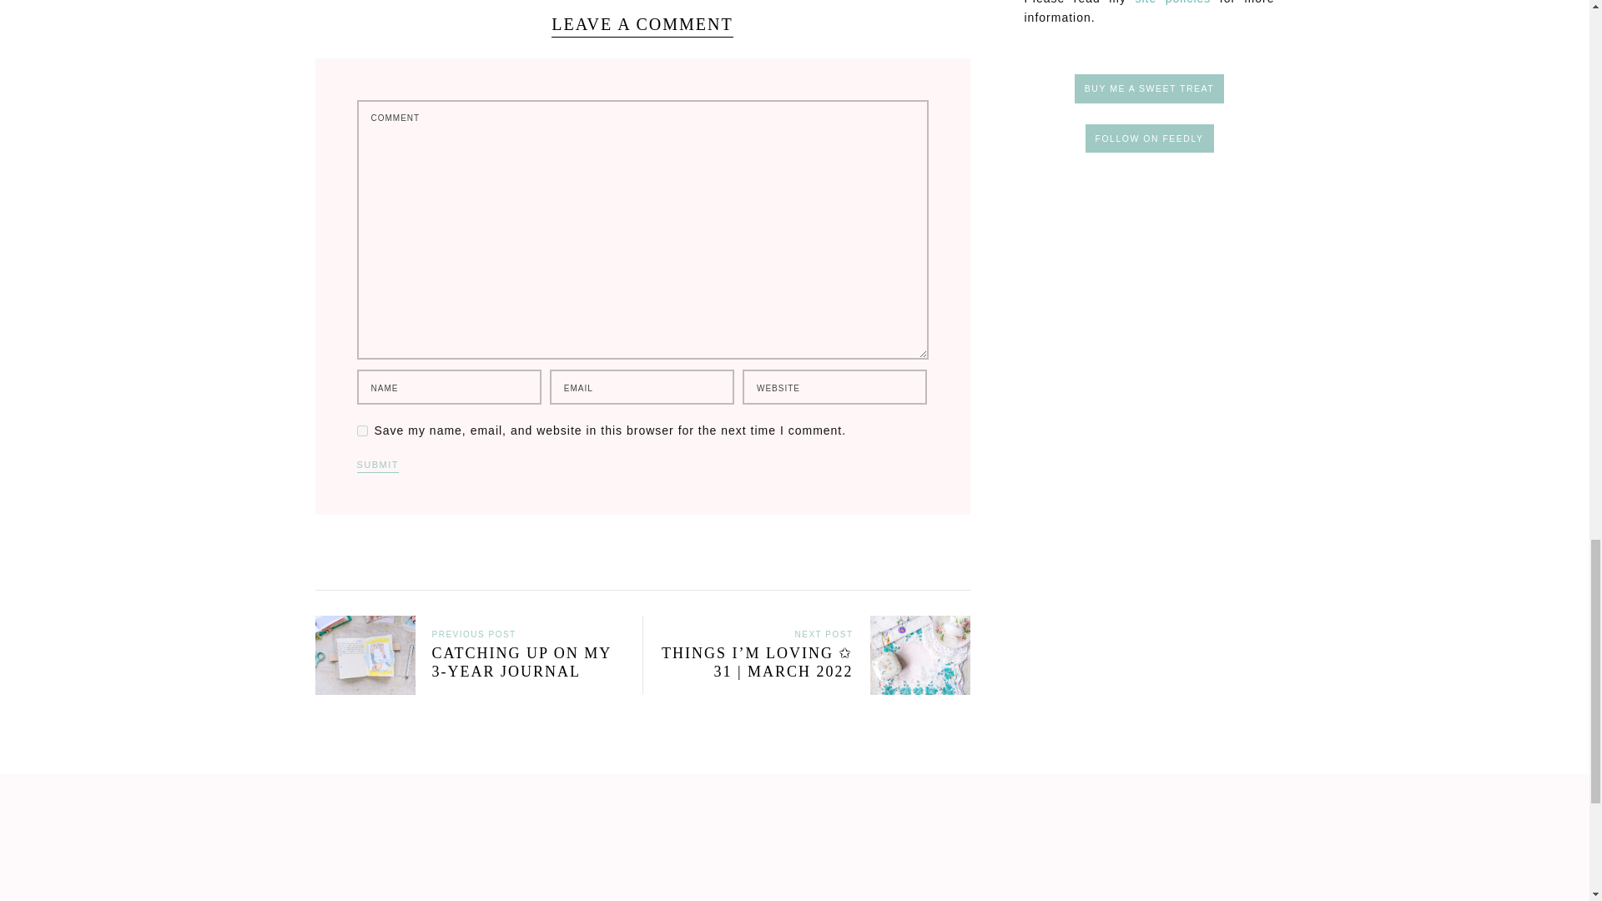  What do you see at coordinates (378, 466) in the screenshot?
I see `Submit` at bounding box center [378, 466].